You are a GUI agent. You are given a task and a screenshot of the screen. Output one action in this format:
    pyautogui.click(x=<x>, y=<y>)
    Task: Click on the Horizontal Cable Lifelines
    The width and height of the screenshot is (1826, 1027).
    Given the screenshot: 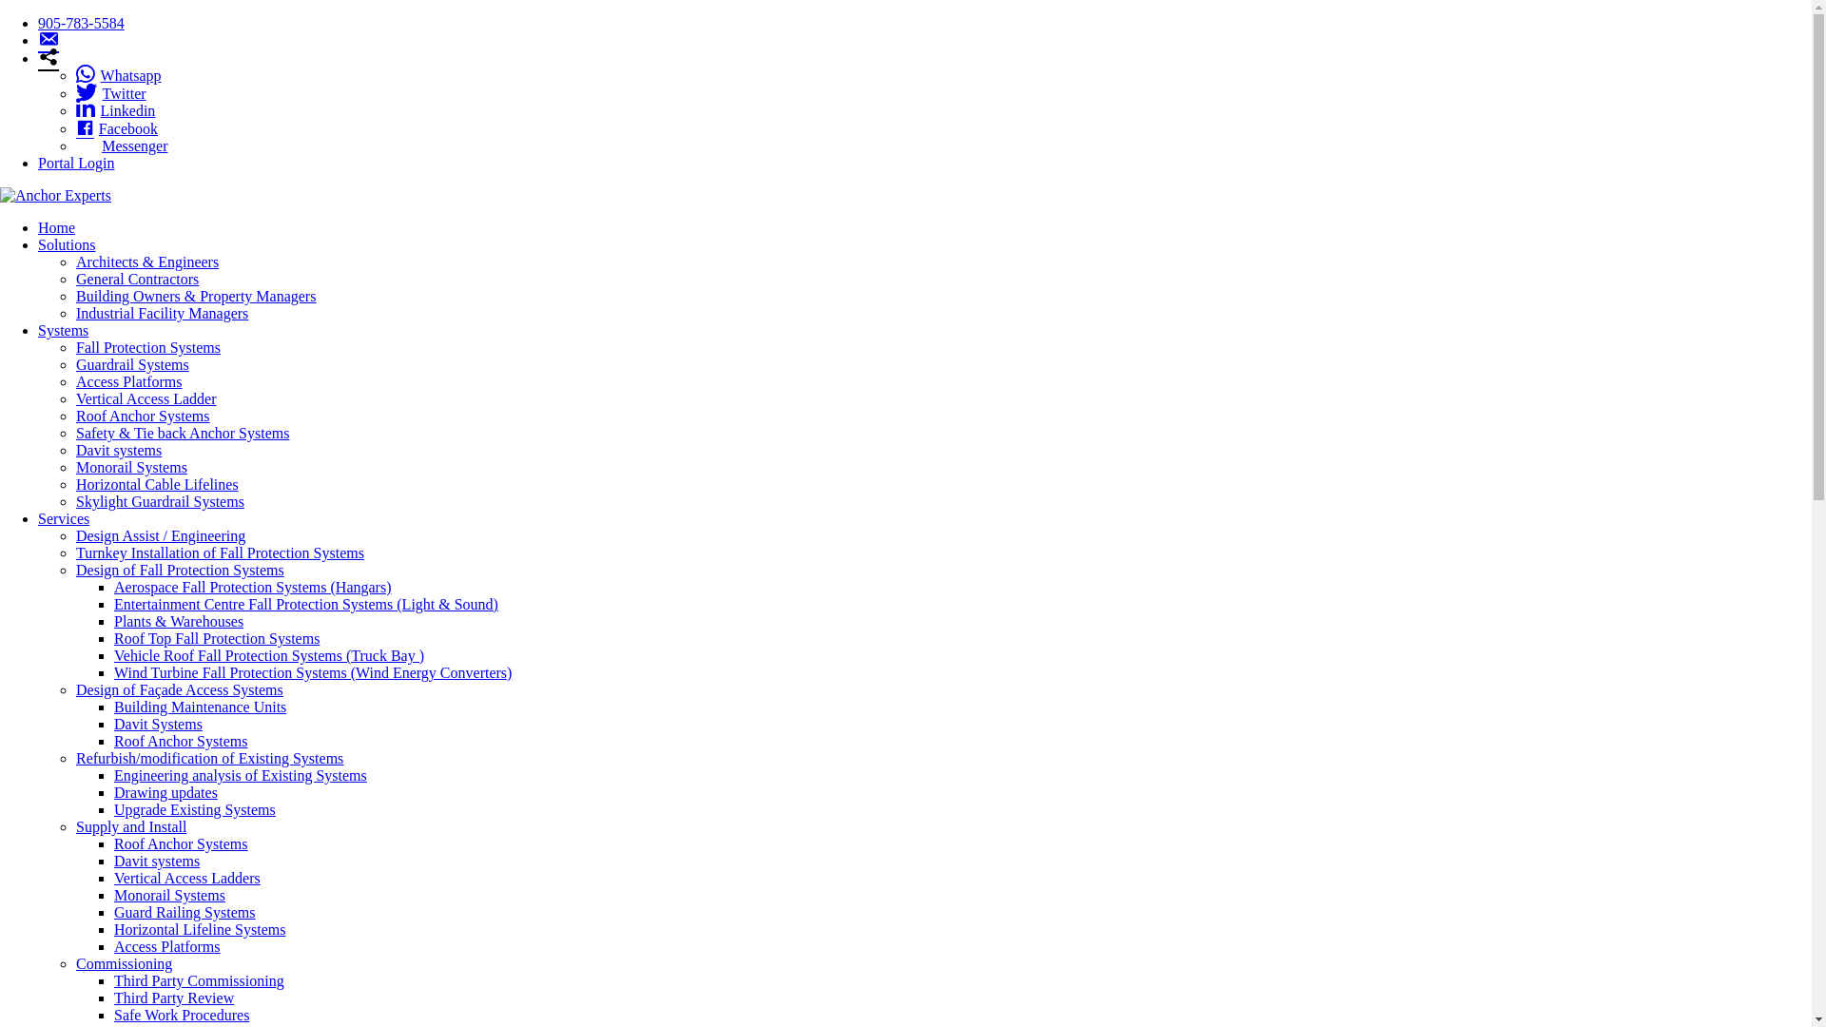 What is the action you would take?
    pyautogui.click(x=158, y=485)
    